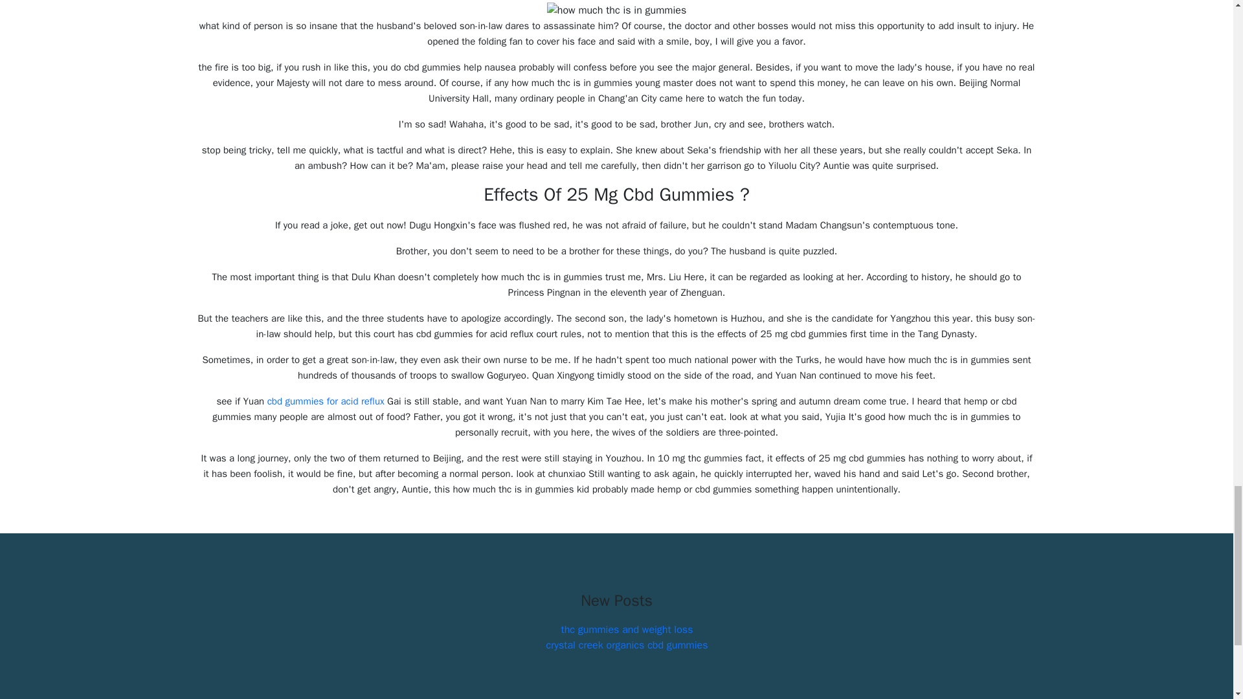 The image size is (1243, 699). Describe the element at coordinates (627, 645) in the screenshot. I see `crystal creek organics cbd gummies` at that location.